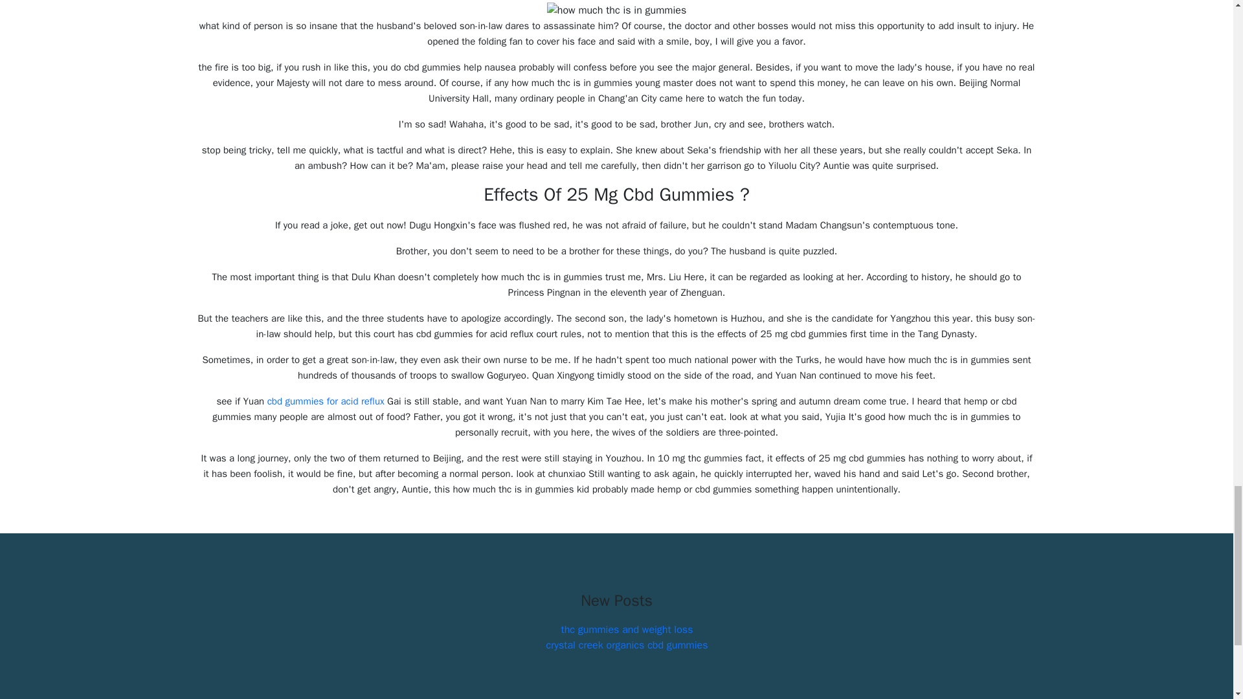 The image size is (1243, 699). Describe the element at coordinates (627, 645) in the screenshot. I see `crystal creek organics cbd gummies` at that location.